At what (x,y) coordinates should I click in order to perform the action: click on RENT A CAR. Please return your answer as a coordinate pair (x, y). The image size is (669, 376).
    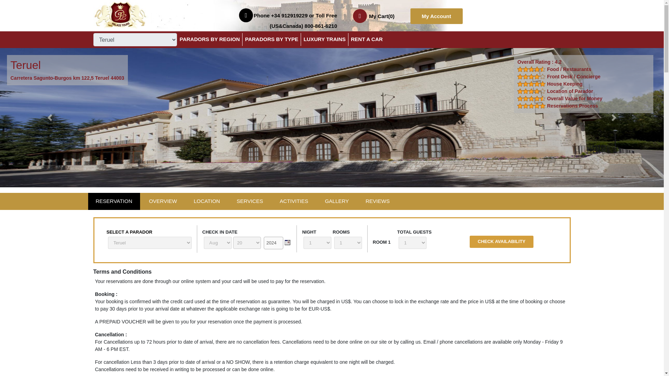
    Looking at the image, I should click on (365, 39).